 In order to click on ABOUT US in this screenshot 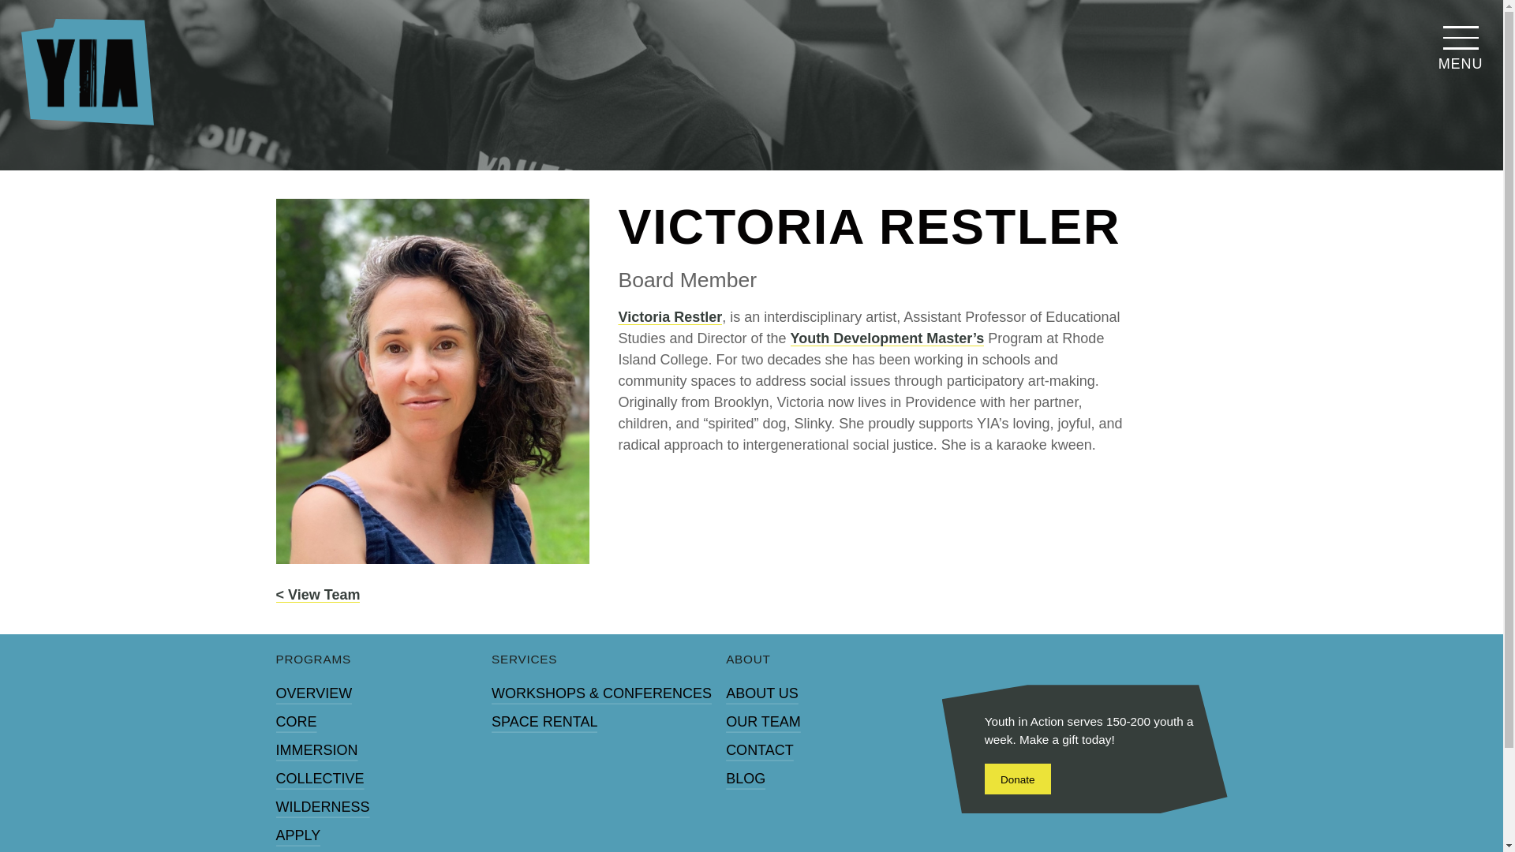, I will do `click(761, 693)`.